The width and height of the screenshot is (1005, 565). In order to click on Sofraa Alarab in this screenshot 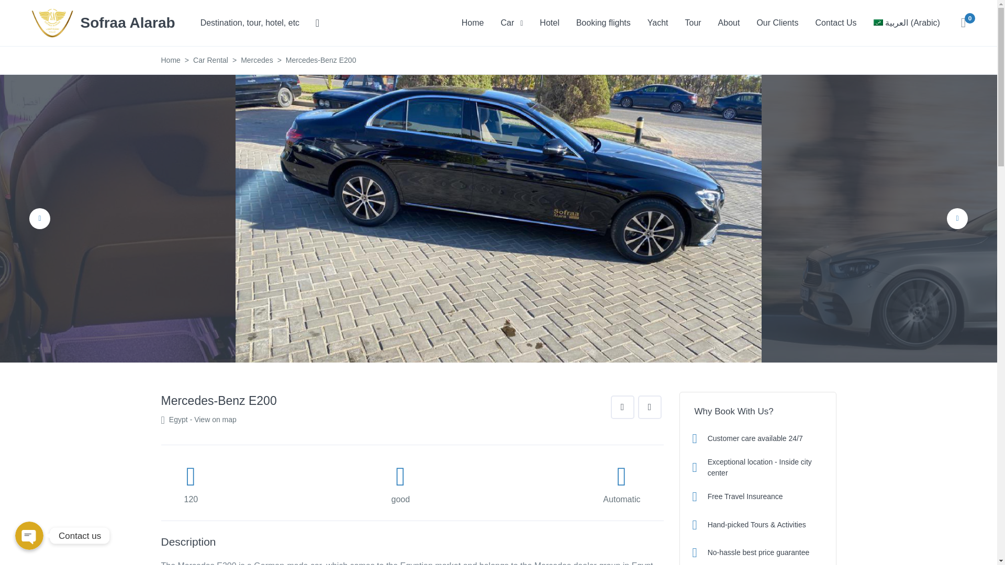, I will do `click(103, 22)`.